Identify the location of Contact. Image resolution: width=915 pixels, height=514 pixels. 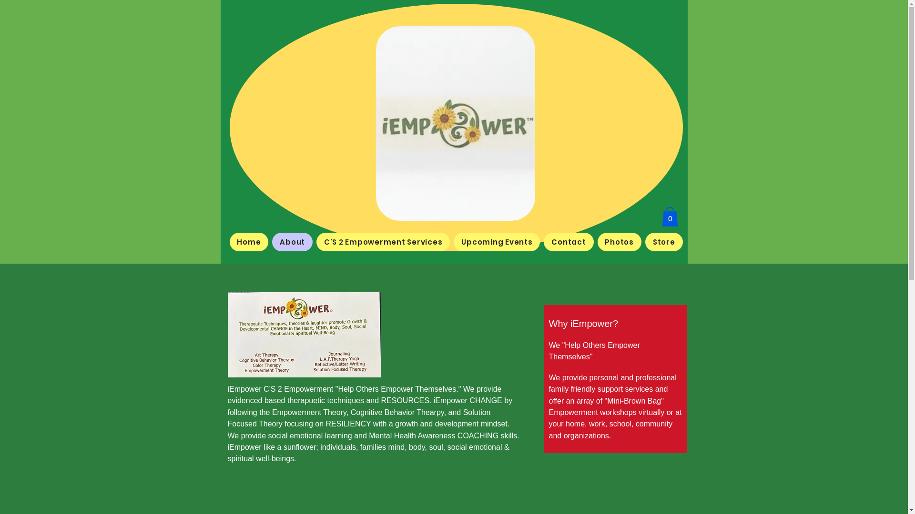
(569, 242).